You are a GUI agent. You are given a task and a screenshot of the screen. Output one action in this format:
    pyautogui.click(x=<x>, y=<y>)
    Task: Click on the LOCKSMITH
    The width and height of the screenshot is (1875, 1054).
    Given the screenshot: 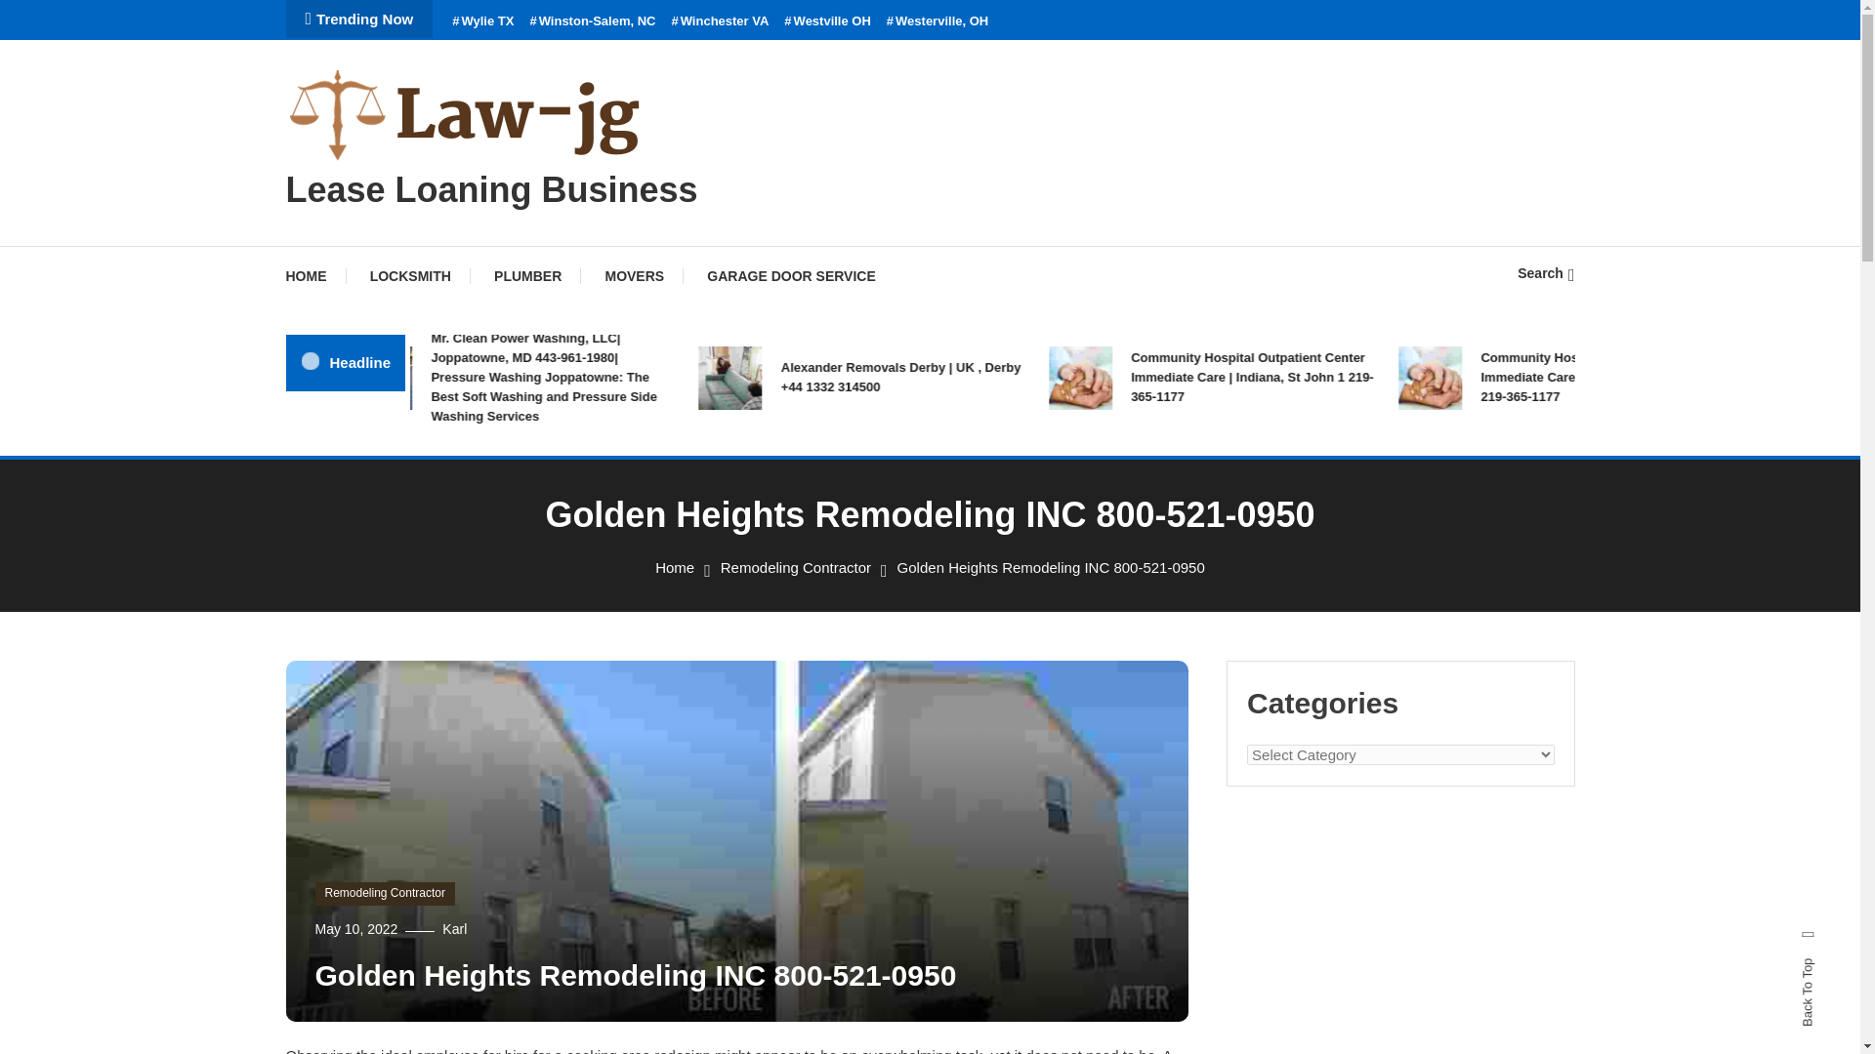 What is the action you would take?
    pyautogui.click(x=410, y=275)
    